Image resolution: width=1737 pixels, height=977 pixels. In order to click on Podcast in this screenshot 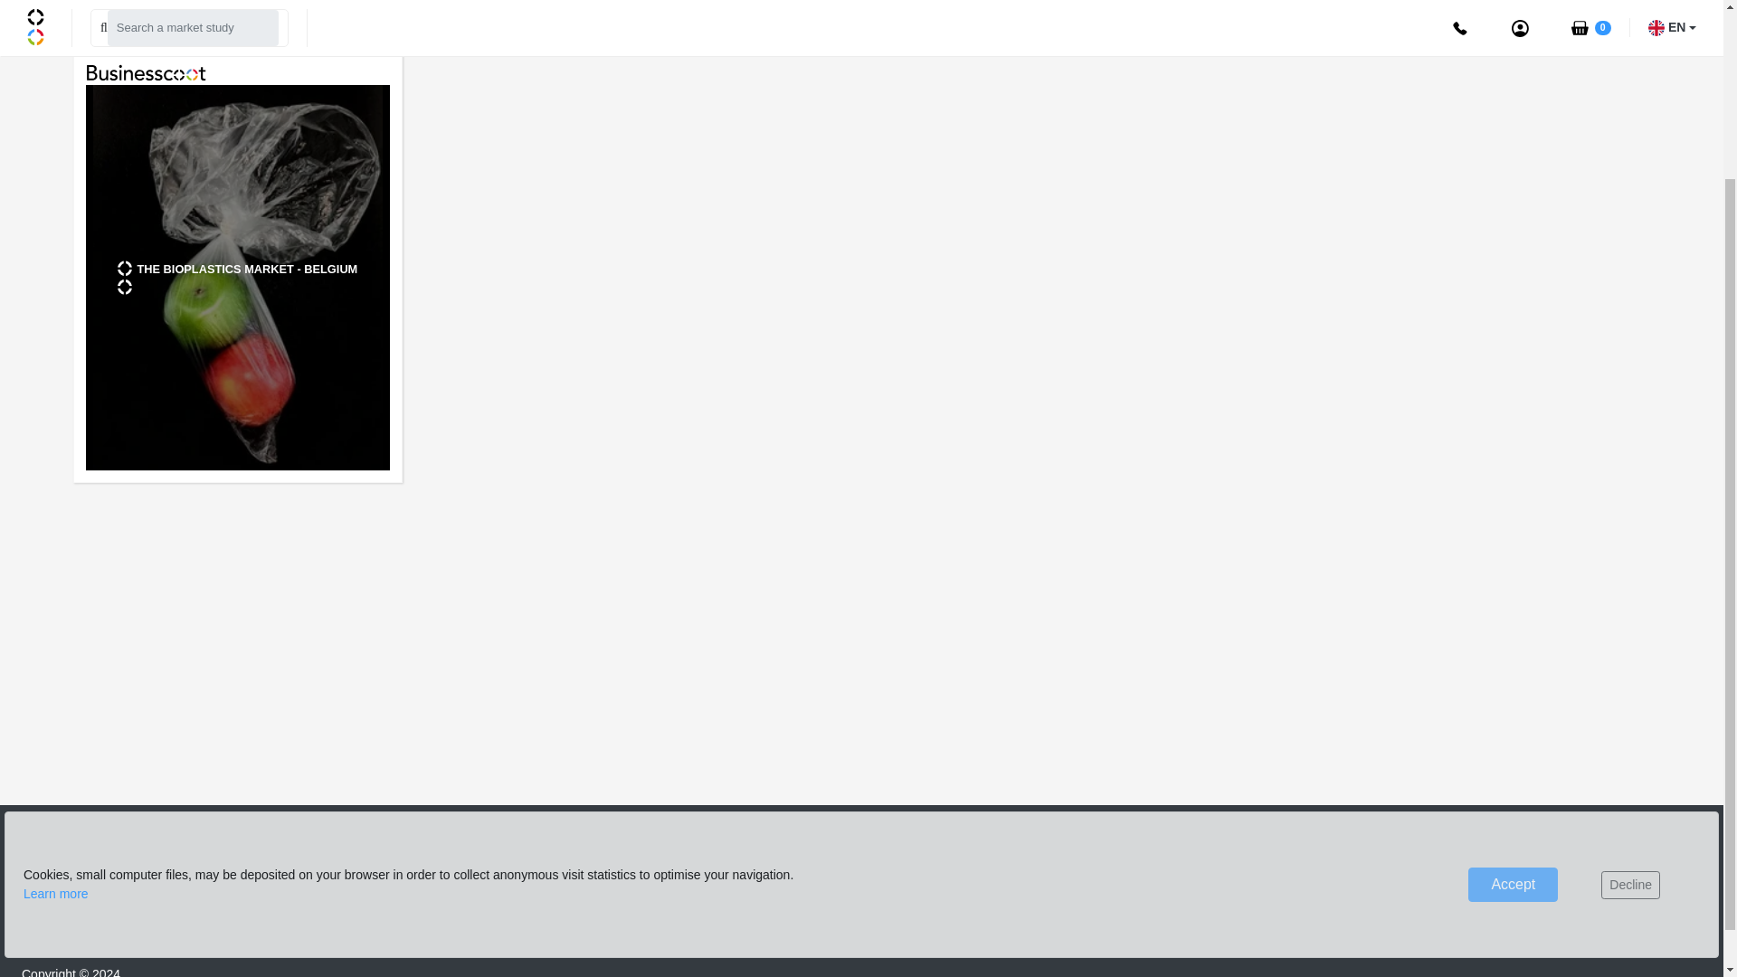, I will do `click(1182, 903)`.